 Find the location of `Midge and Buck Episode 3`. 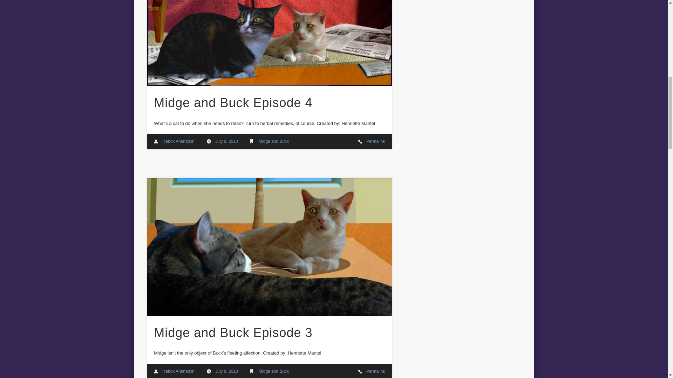

Midge and Buck Episode 3 is located at coordinates (375, 371).